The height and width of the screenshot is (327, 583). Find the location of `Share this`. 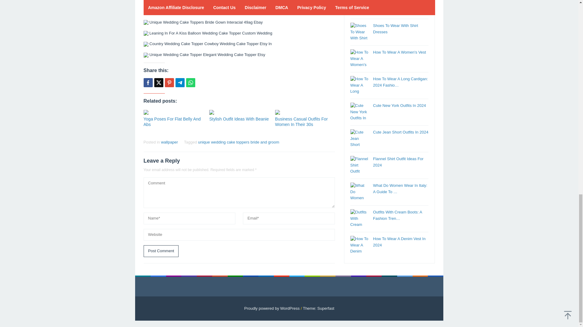

Share this is located at coordinates (148, 83).